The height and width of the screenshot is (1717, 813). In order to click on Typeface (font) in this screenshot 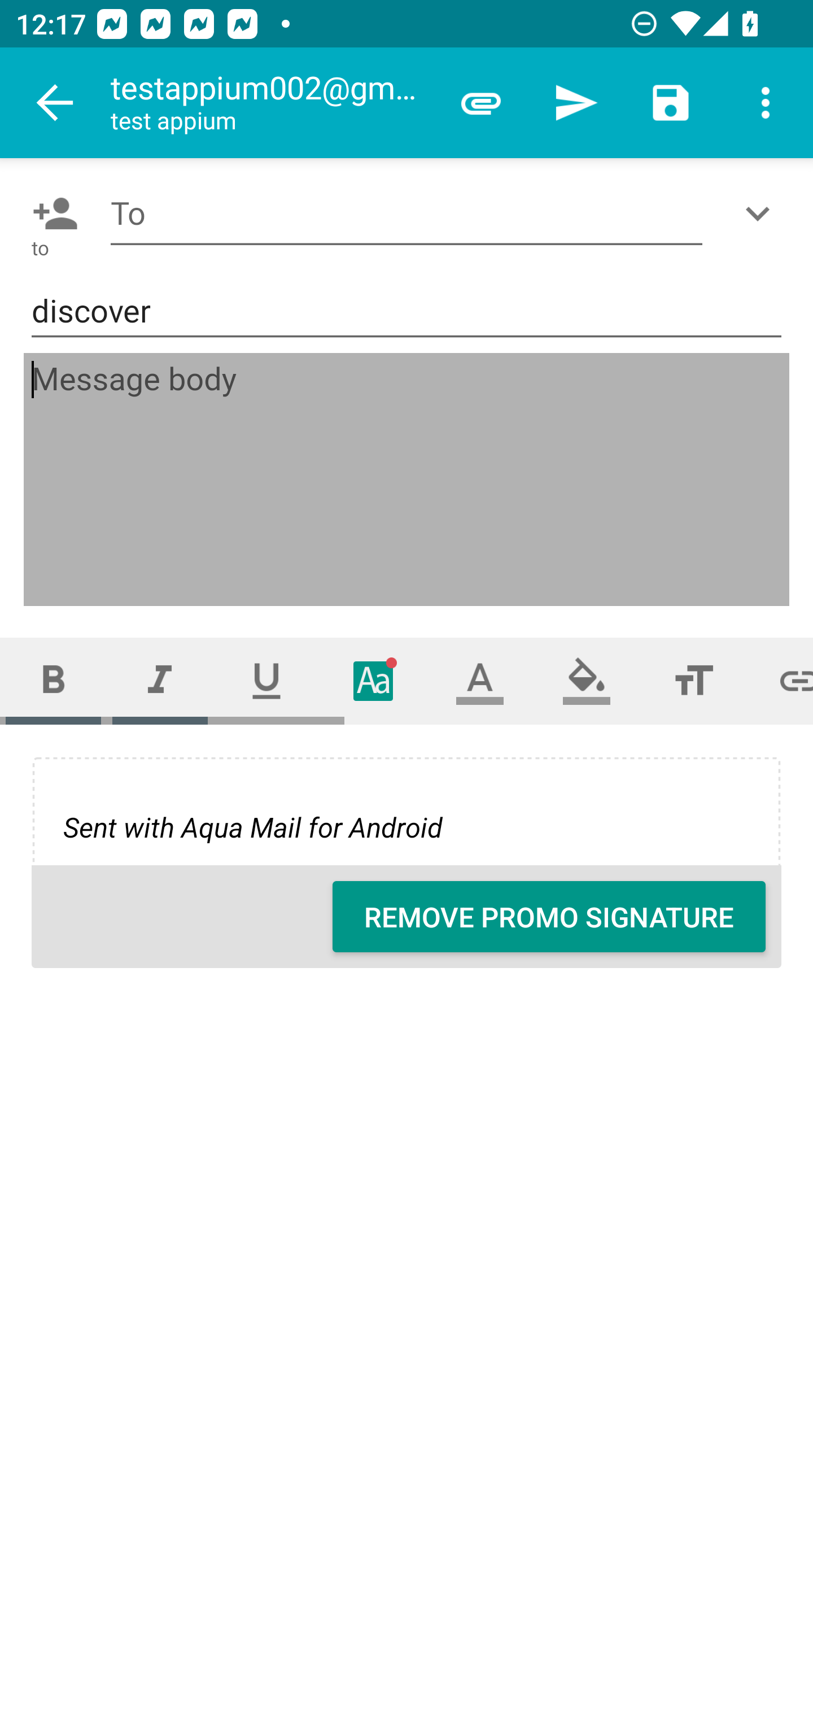, I will do `click(374, 680)`.